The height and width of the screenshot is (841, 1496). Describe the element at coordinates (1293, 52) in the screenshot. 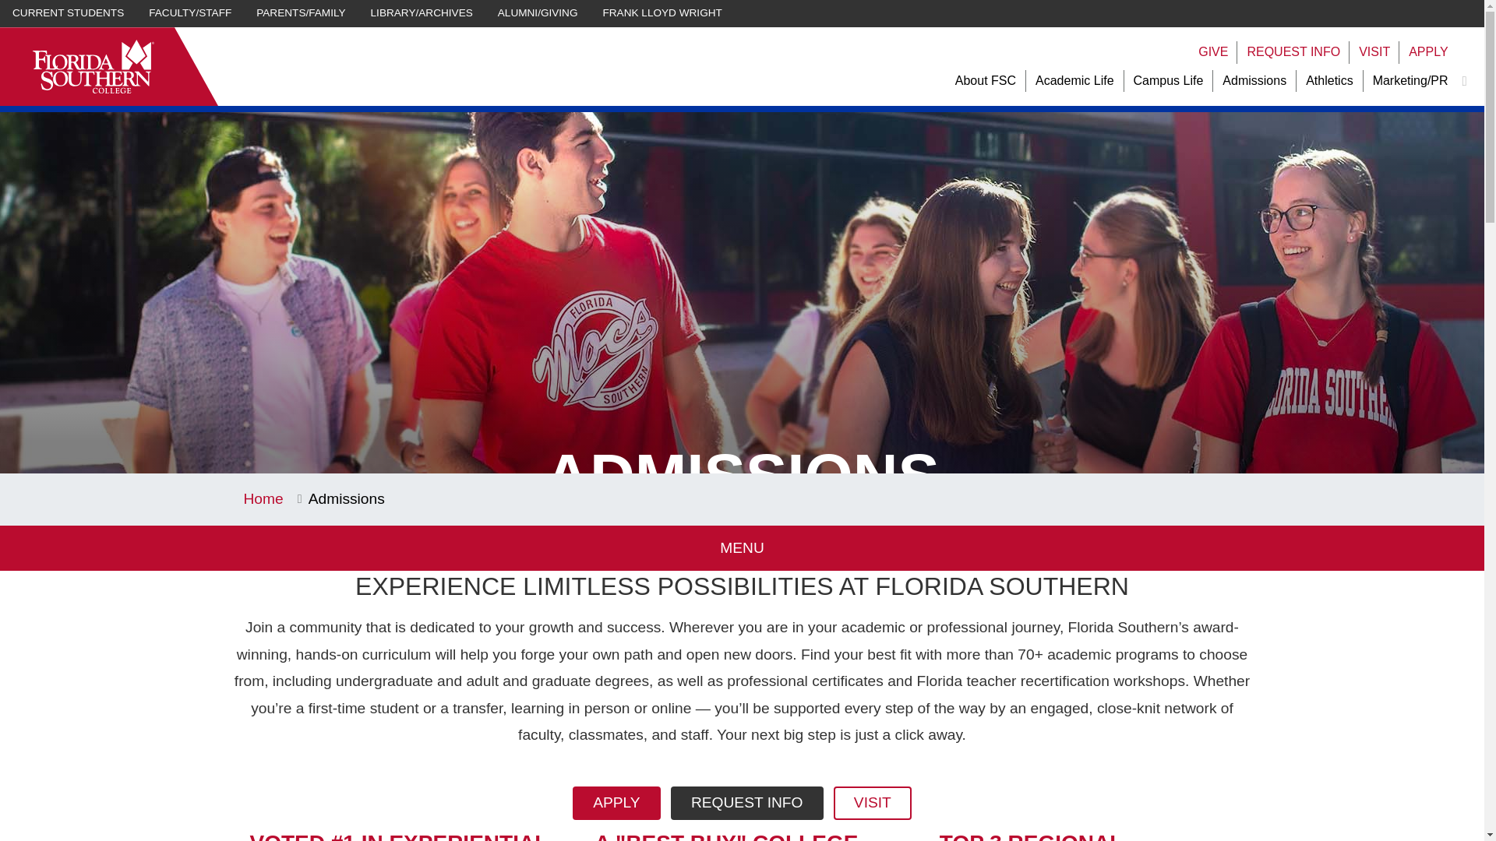

I see `REQUEST INFO` at that location.